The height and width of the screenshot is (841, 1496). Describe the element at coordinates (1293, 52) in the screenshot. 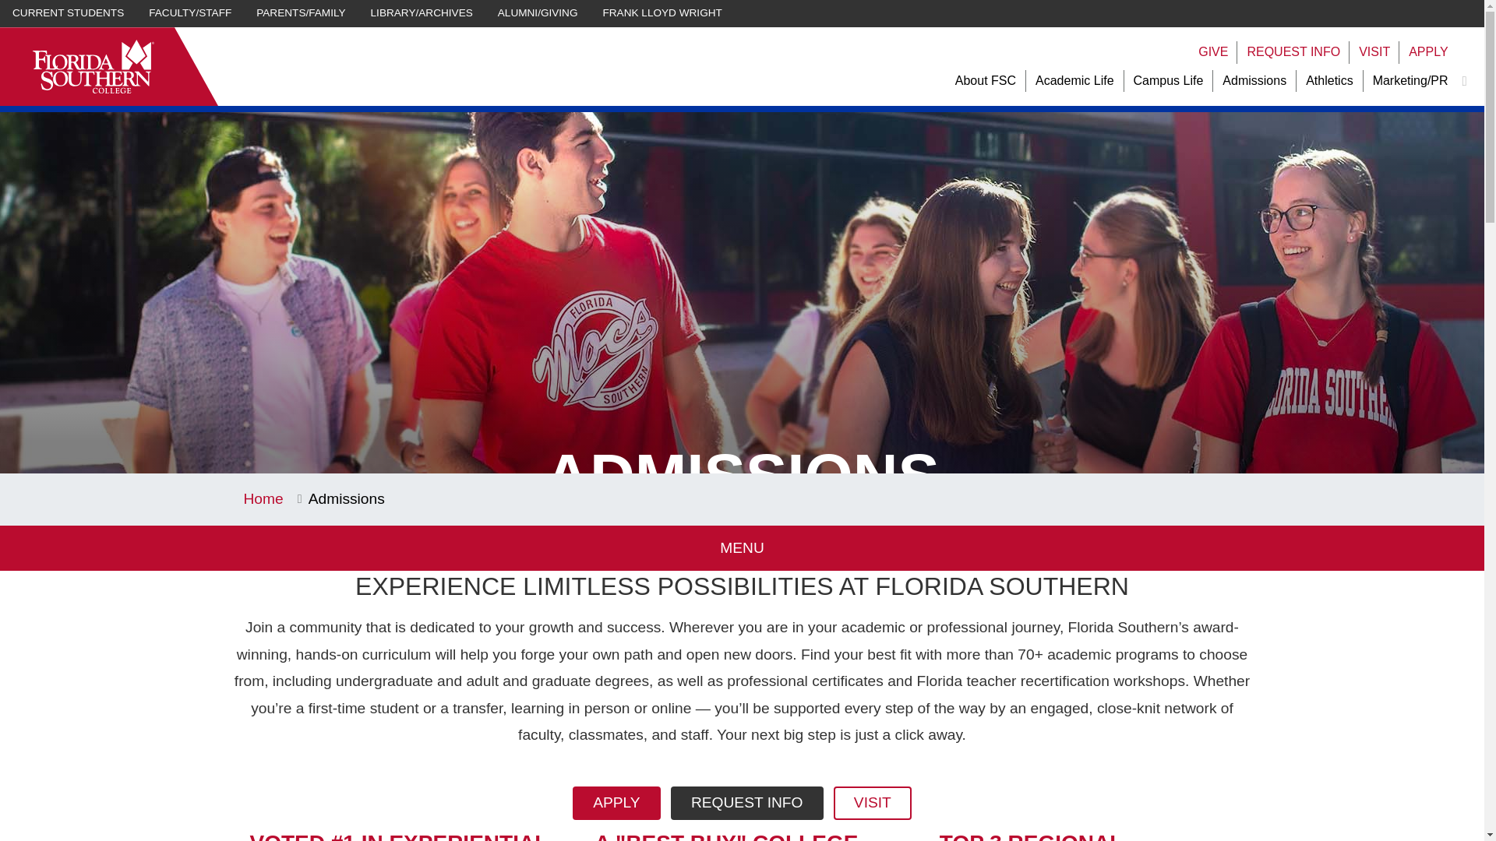

I see `REQUEST INFO` at that location.